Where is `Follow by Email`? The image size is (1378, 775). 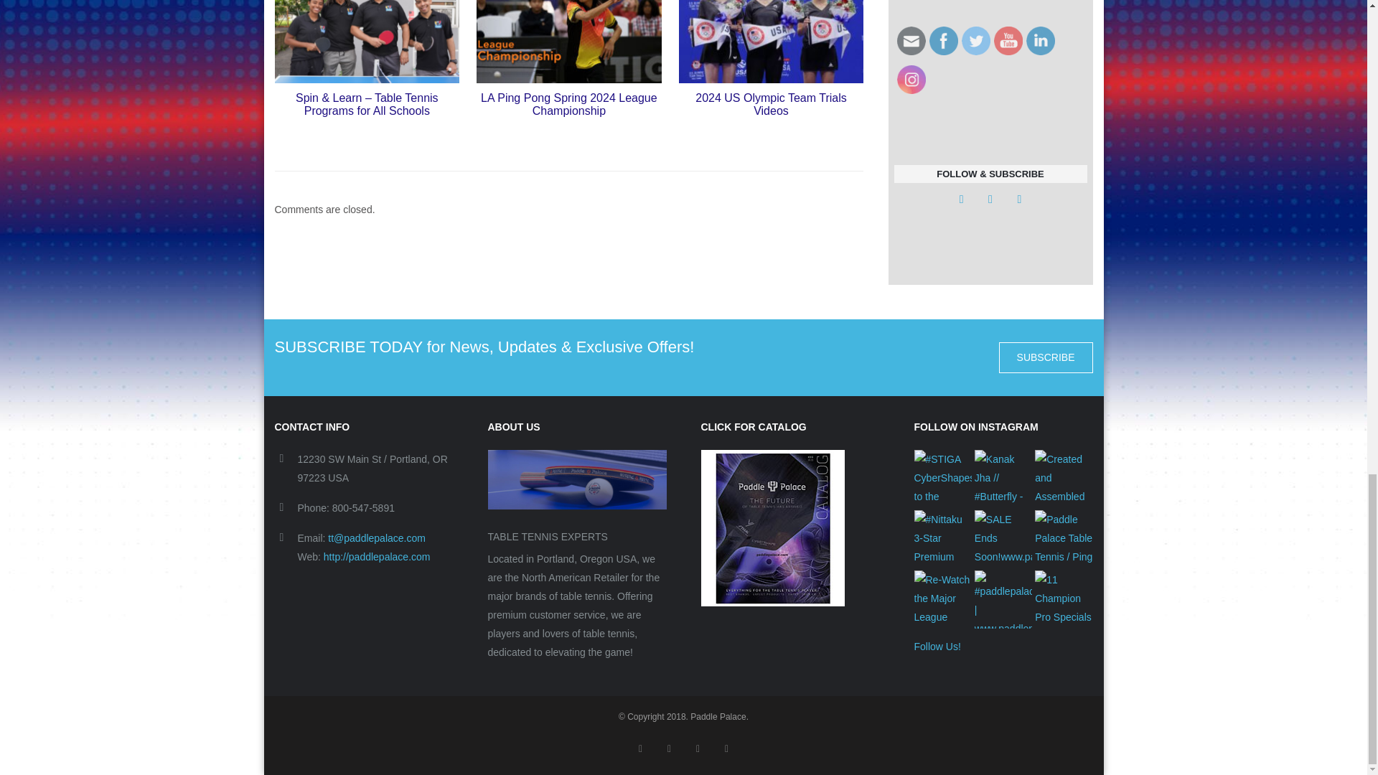 Follow by Email is located at coordinates (911, 40).